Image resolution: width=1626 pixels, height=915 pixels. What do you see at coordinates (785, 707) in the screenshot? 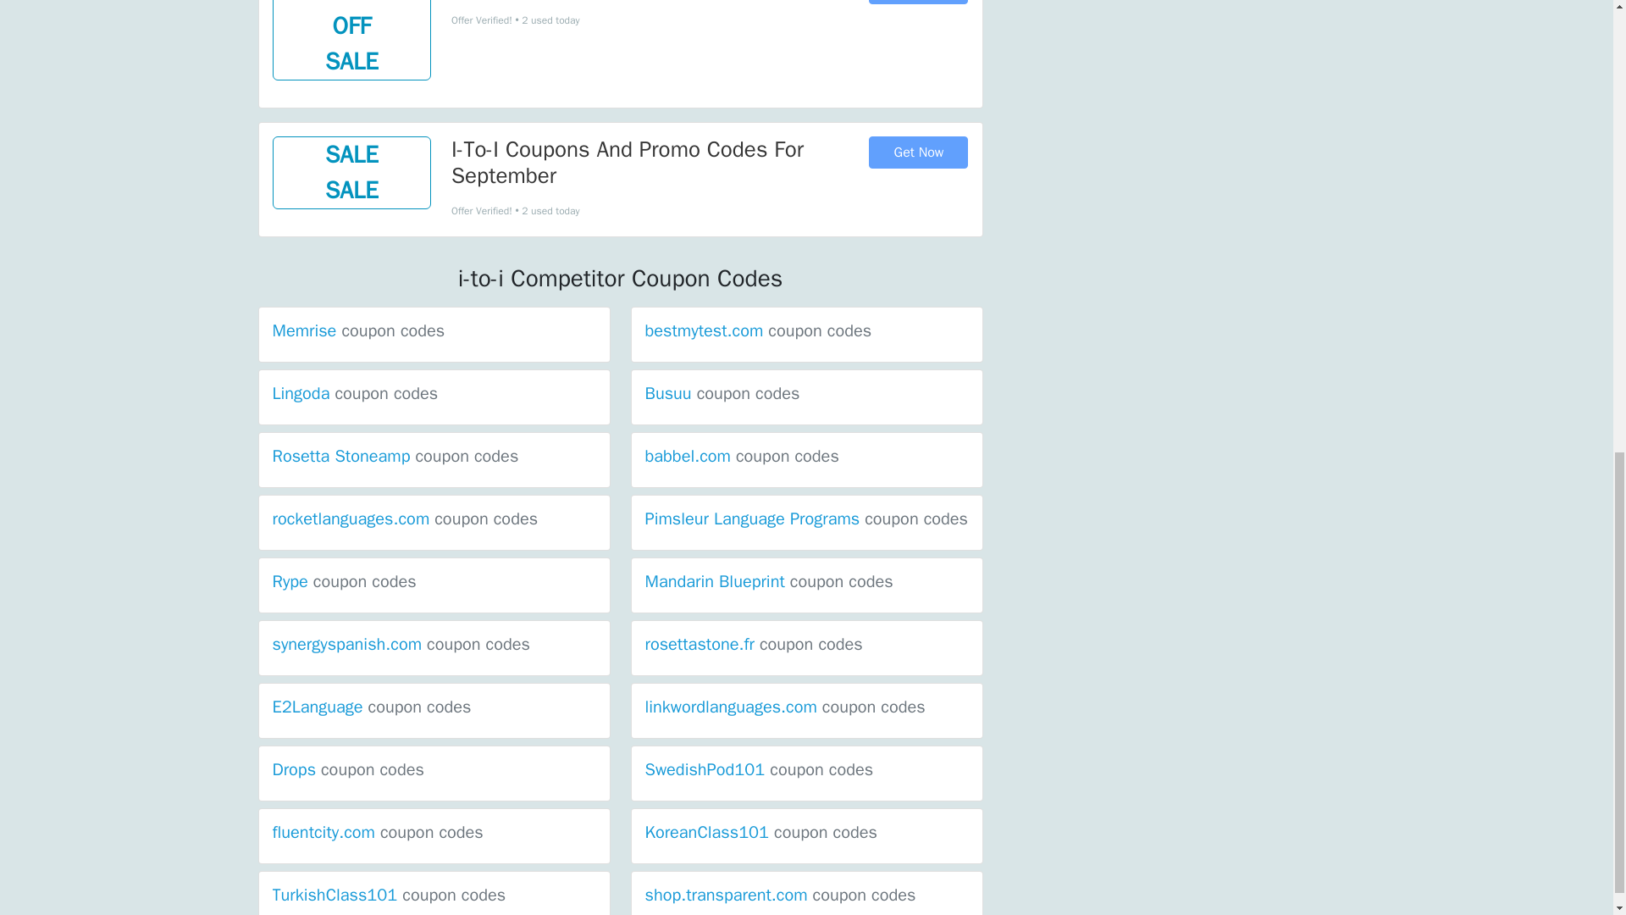
I see `linkwordlanguages.com coupon codes` at bounding box center [785, 707].